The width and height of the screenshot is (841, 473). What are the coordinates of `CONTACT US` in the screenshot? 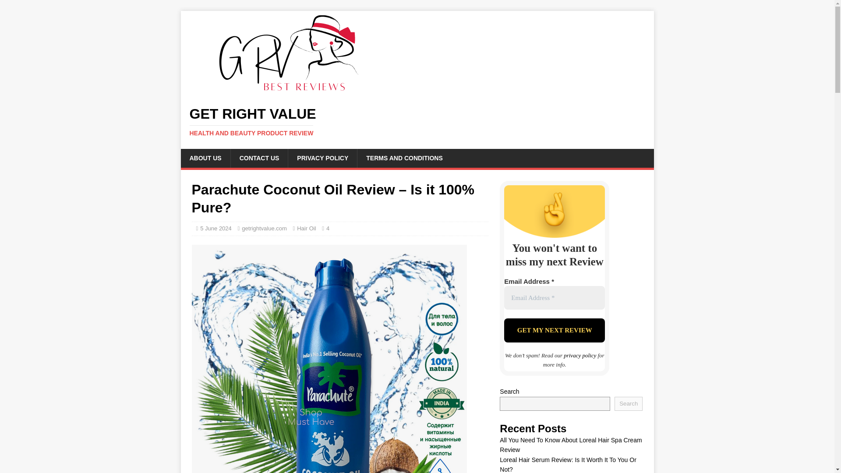 It's located at (259, 158).